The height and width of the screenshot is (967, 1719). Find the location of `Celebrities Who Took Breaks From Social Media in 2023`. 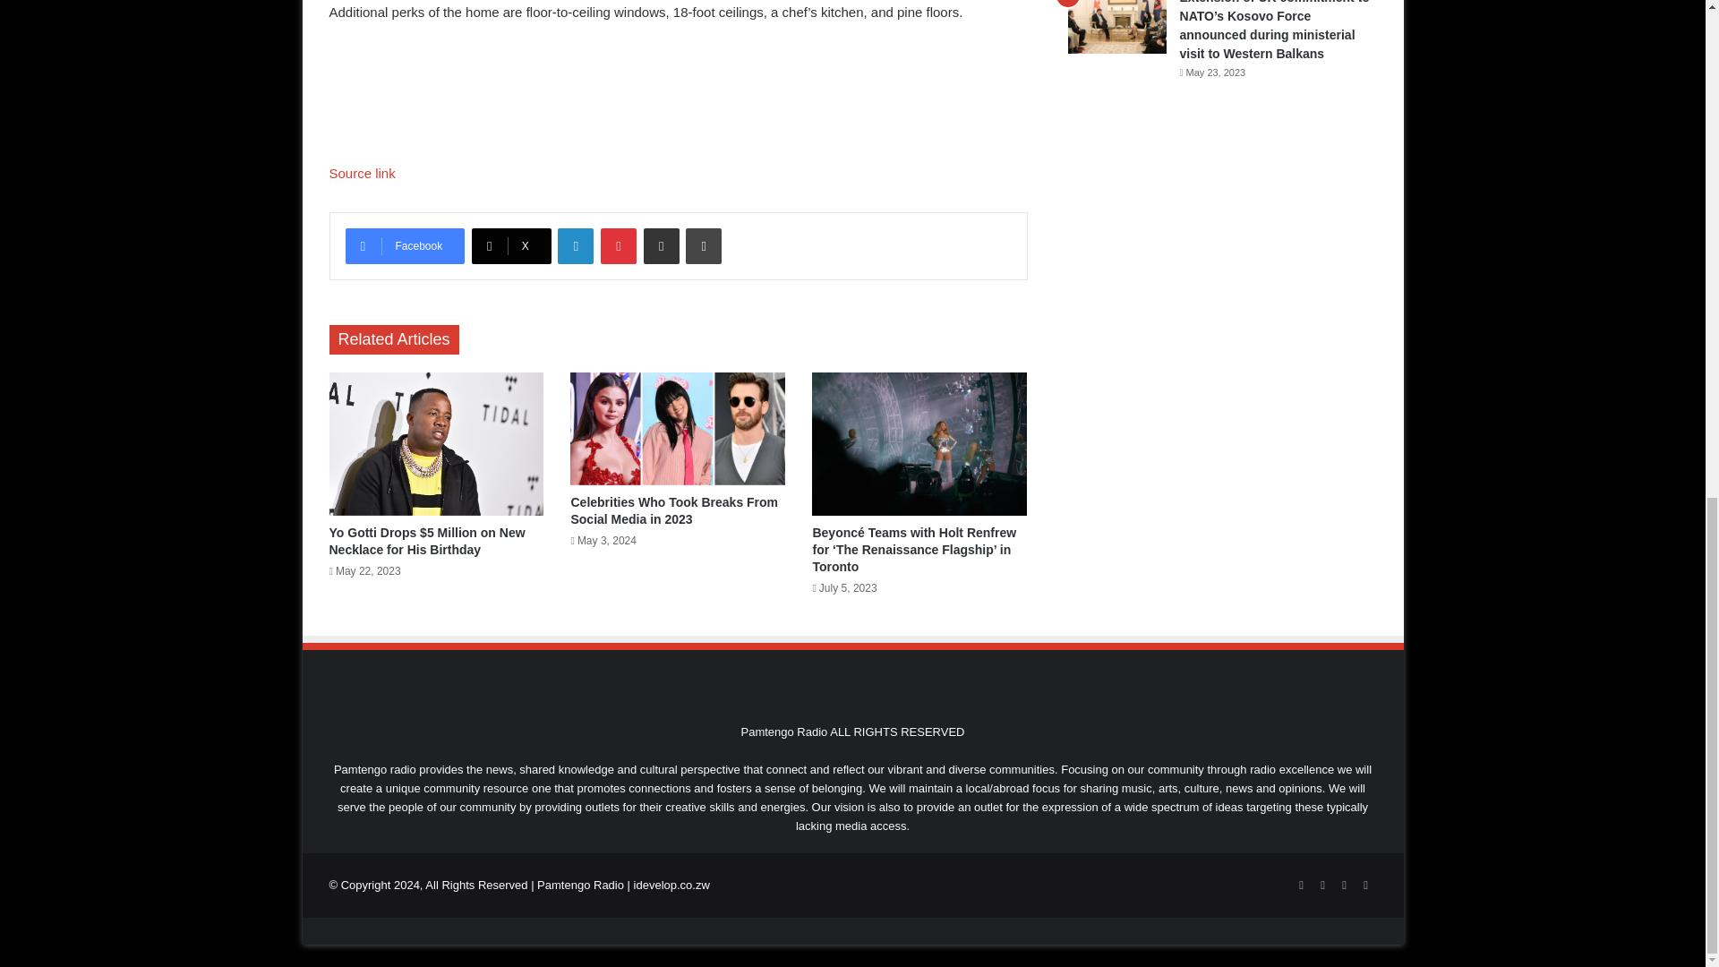

Celebrities Who Took Breaks From Social Media in 2023 is located at coordinates (674, 510).